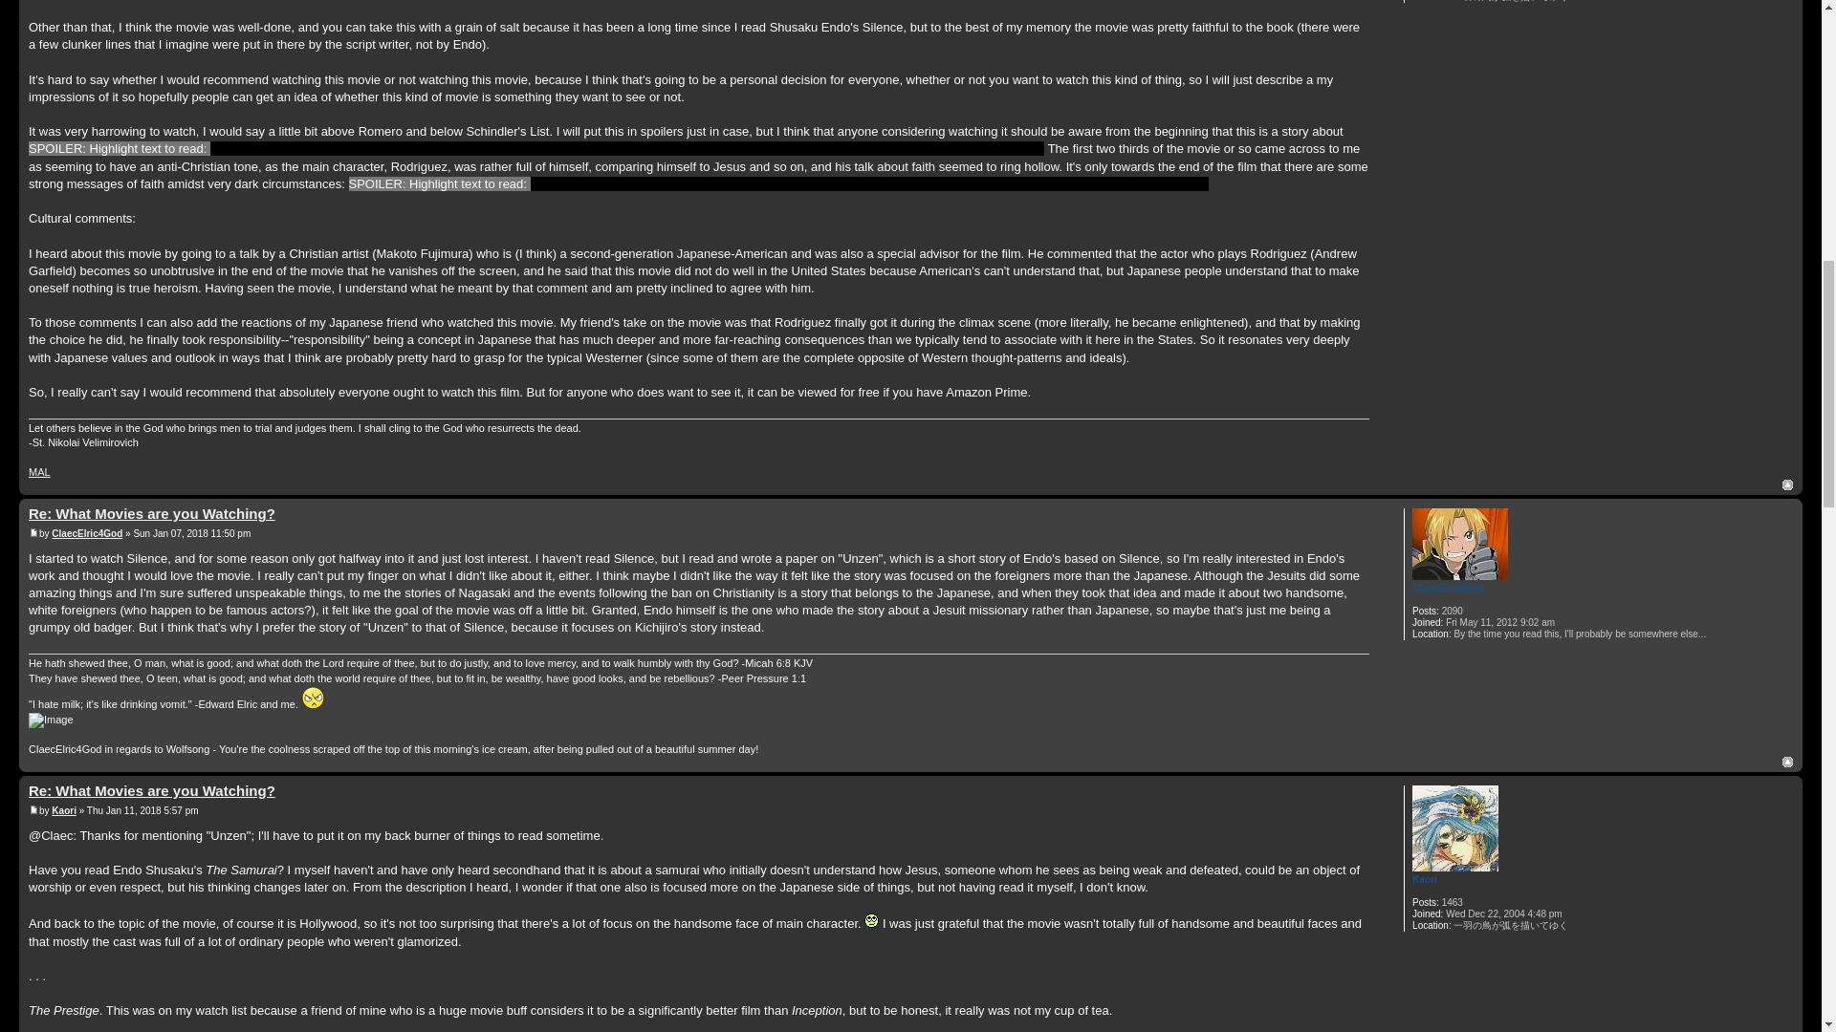  What do you see at coordinates (1448, 589) in the screenshot?
I see `ClaecElric4God` at bounding box center [1448, 589].